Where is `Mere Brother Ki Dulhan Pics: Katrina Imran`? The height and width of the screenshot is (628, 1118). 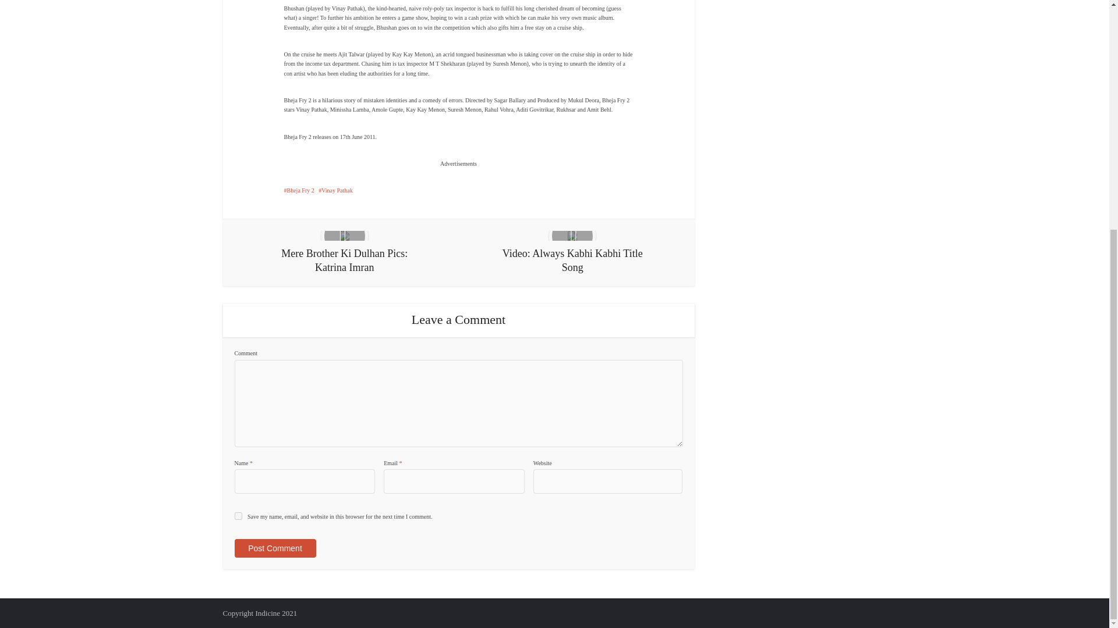
Mere Brother Ki Dulhan Pics: Katrina Imran is located at coordinates (345, 252).